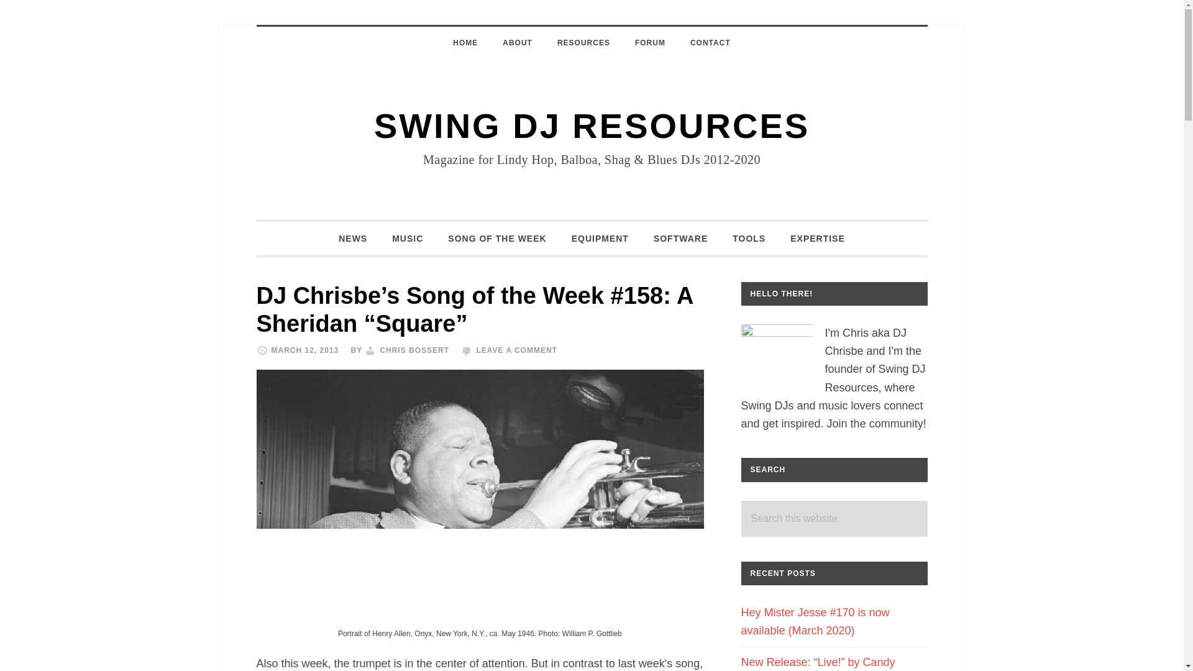 Image resolution: width=1193 pixels, height=671 pixels. I want to click on ABOUT, so click(518, 43).